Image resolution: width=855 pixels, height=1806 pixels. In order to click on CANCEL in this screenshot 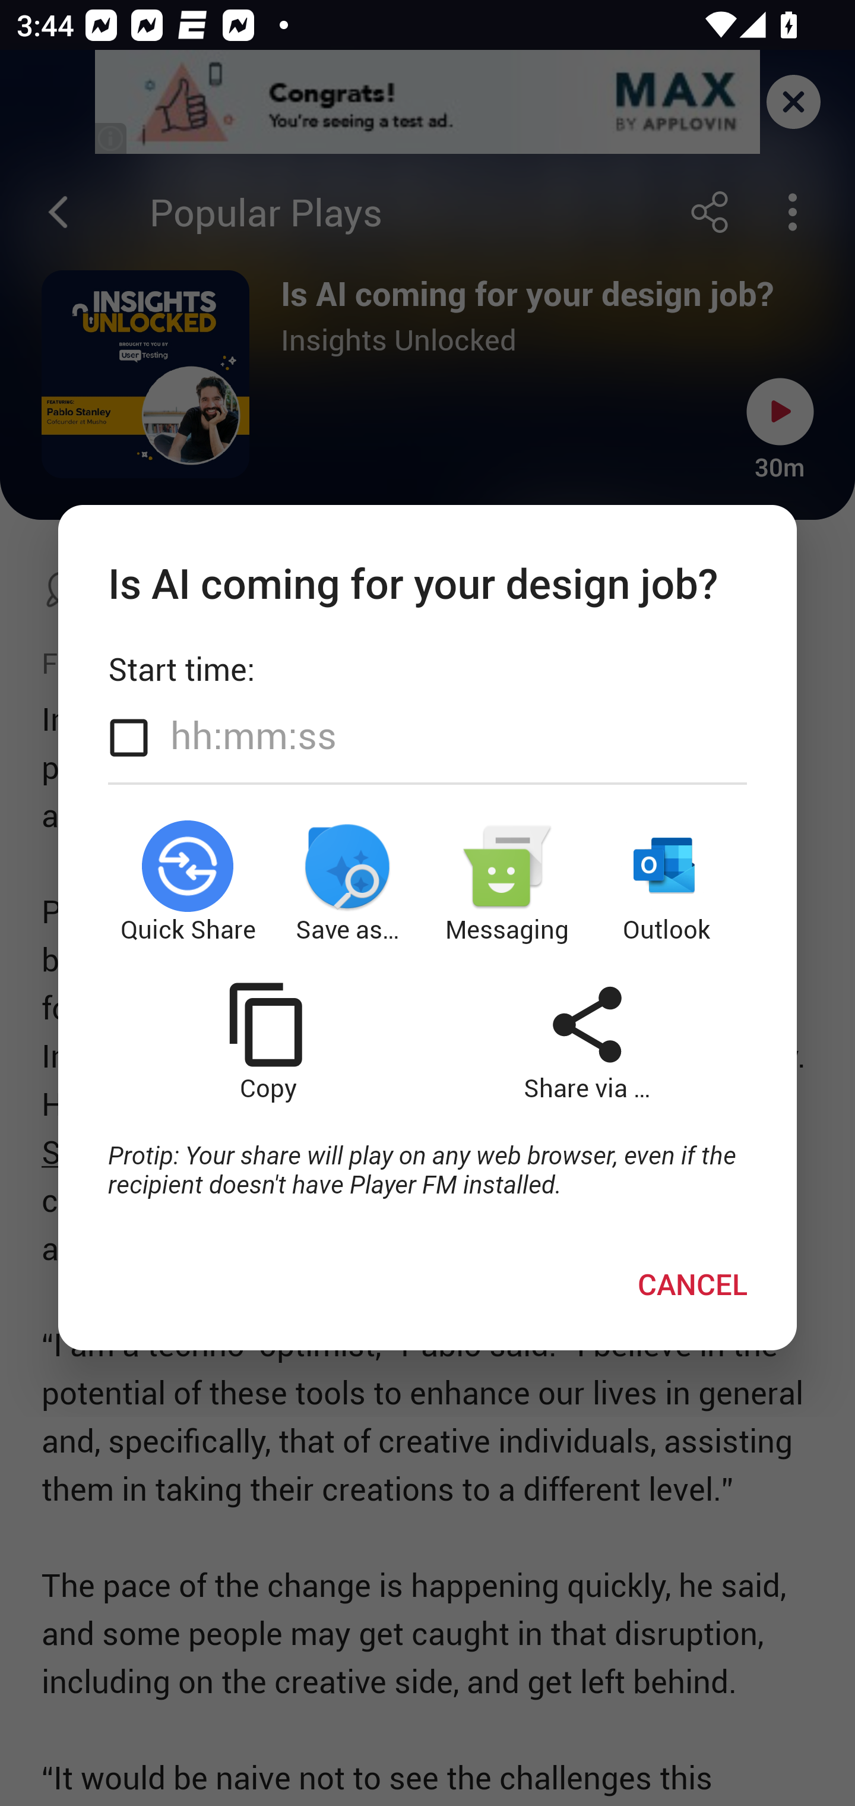, I will do `click(692, 1283)`.